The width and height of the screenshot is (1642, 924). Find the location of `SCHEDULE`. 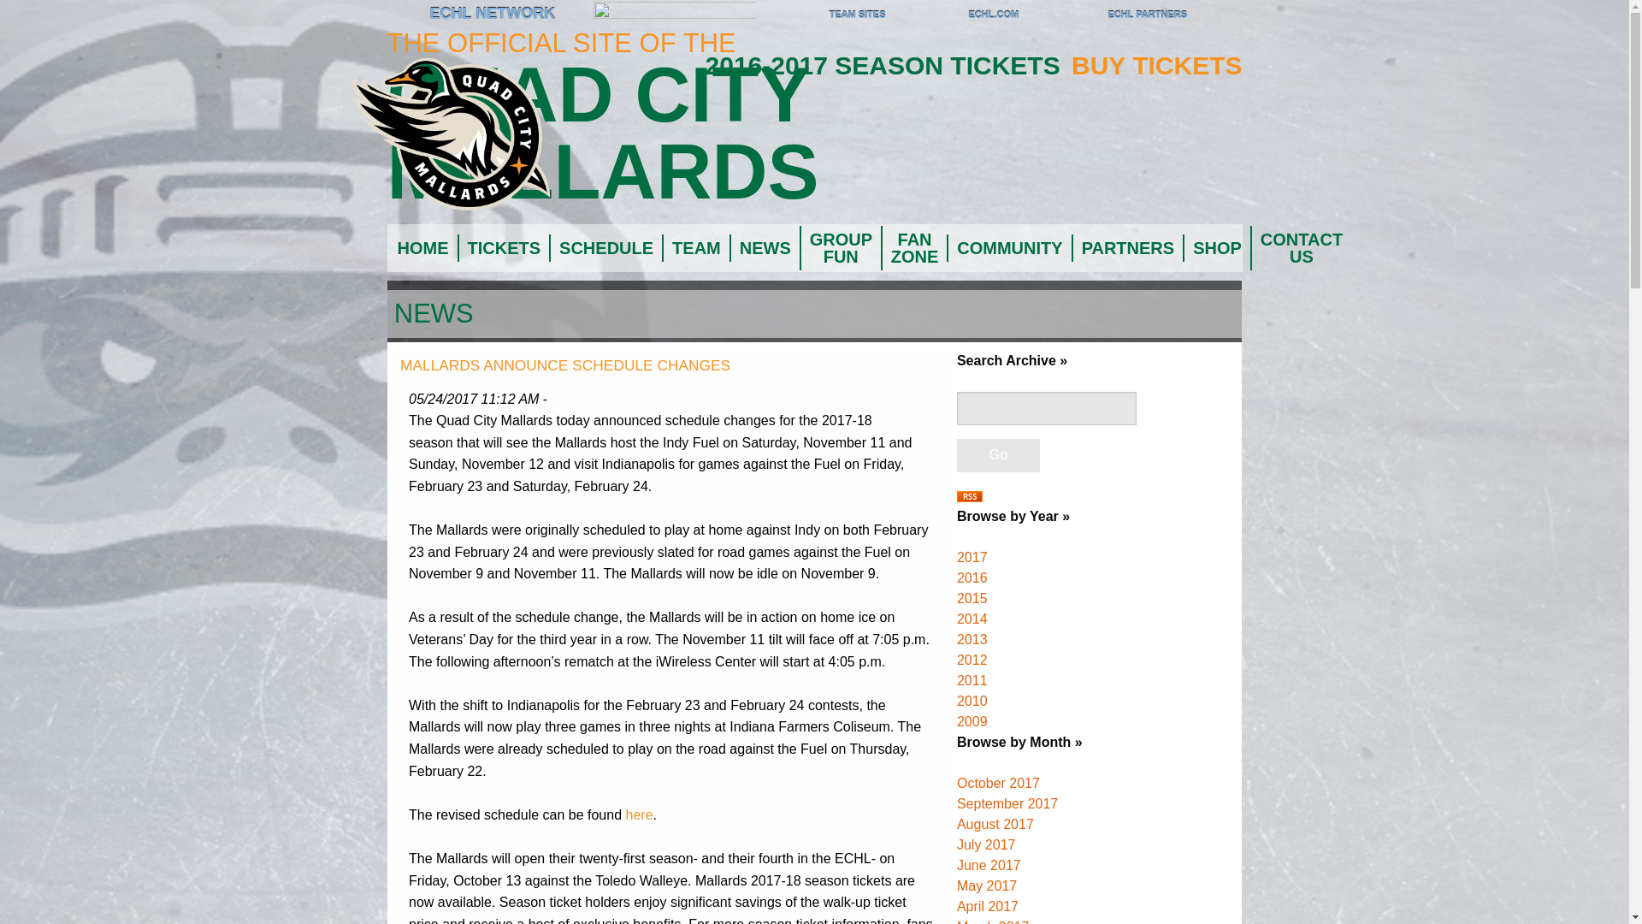

SCHEDULE is located at coordinates (605, 248).